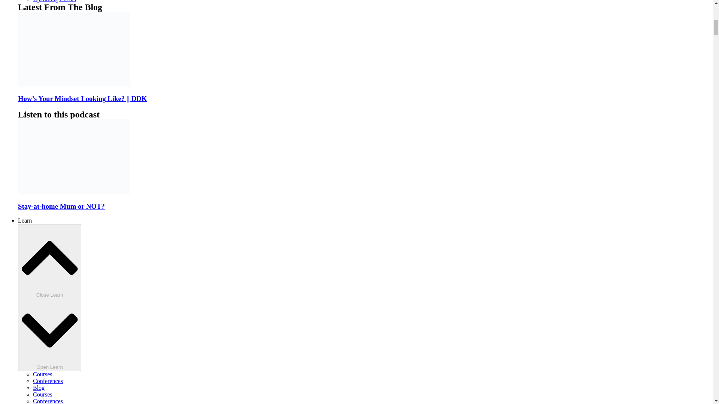 The width and height of the screenshot is (719, 404). What do you see at coordinates (43, 394) in the screenshot?
I see `Courses` at bounding box center [43, 394].